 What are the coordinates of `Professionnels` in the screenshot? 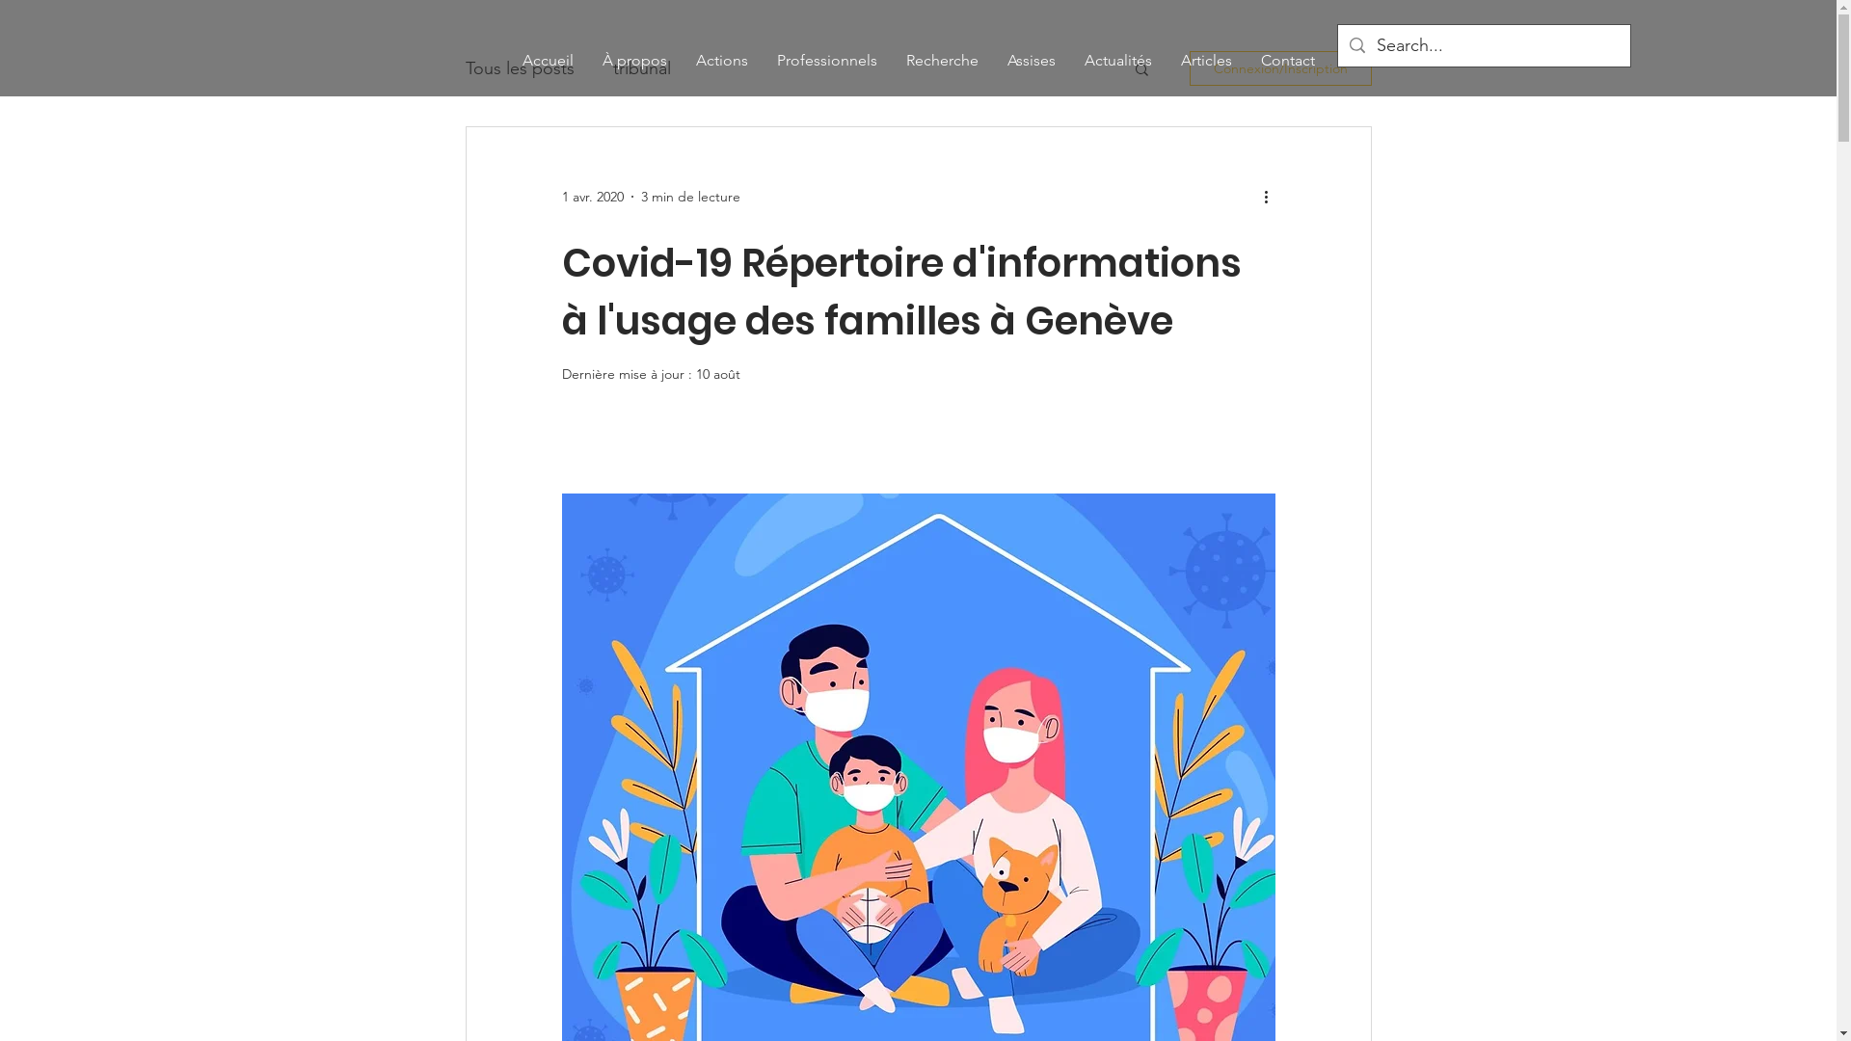 It's located at (826, 60).